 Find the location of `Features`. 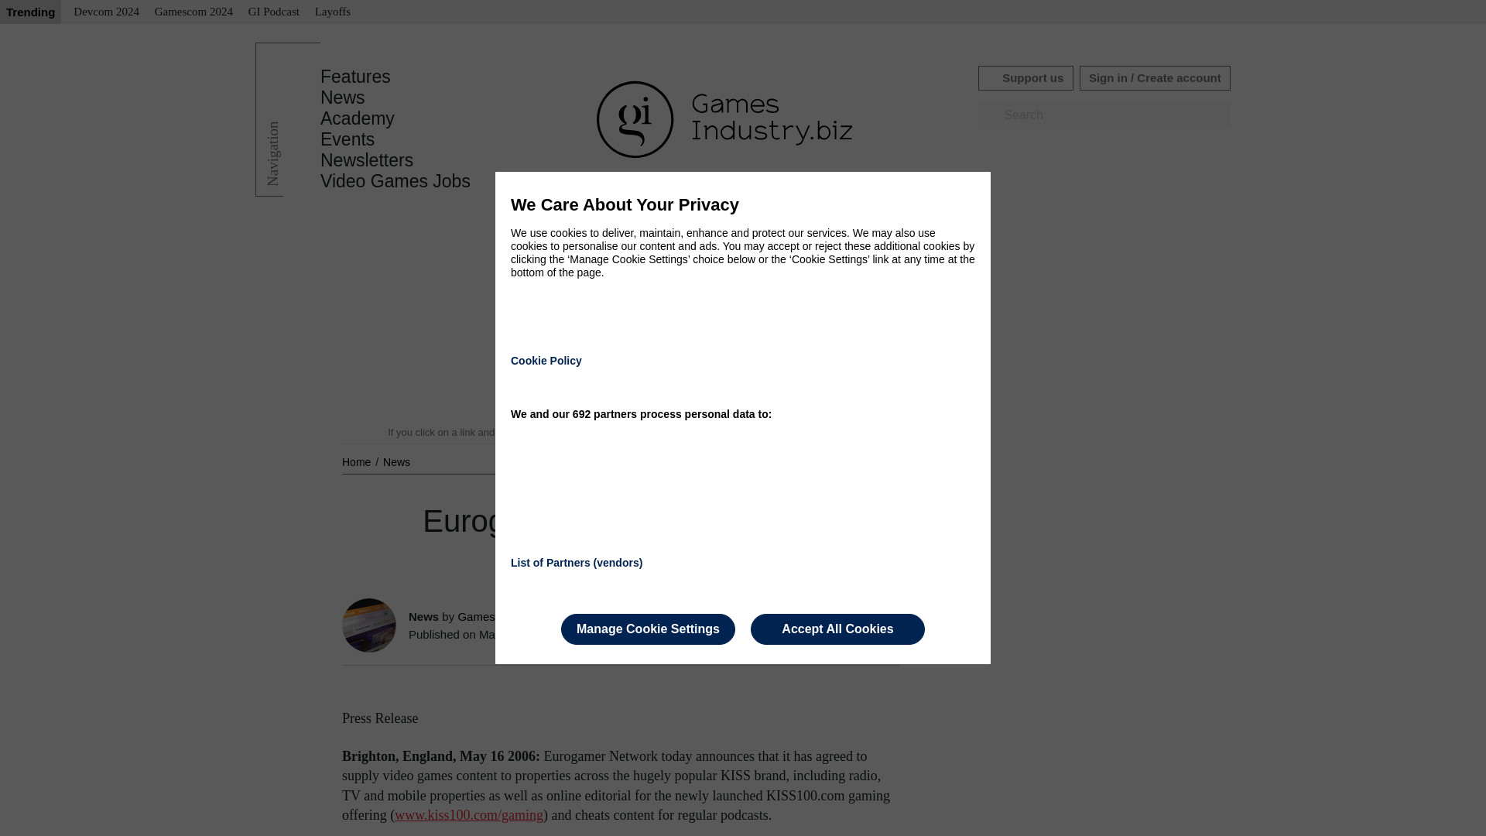

Features is located at coordinates (355, 77).